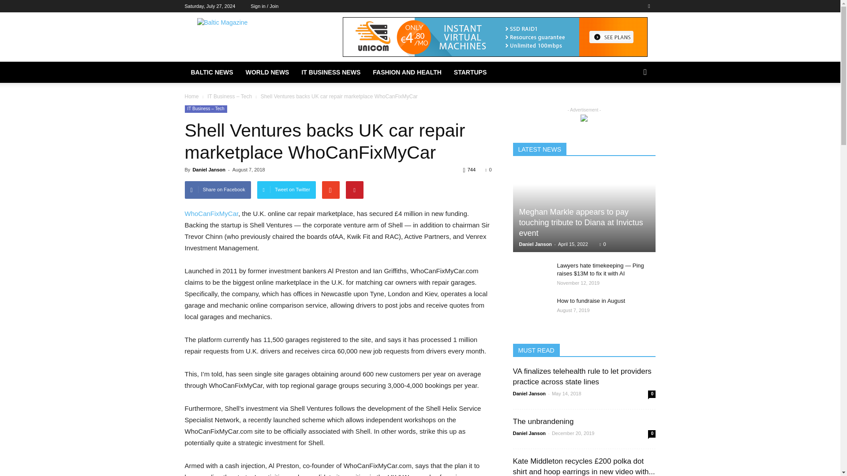  I want to click on BALTIC NEWS, so click(212, 72).